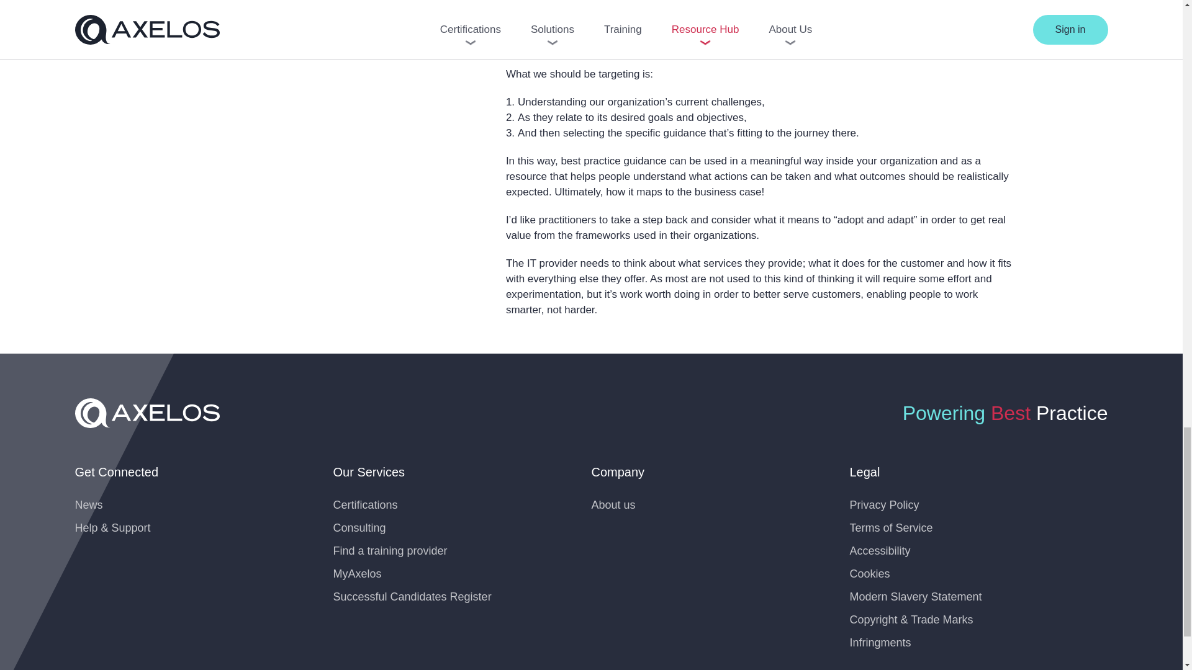 This screenshot has width=1192, height=670. I want to click on MyAxelos, so click(356, 573).